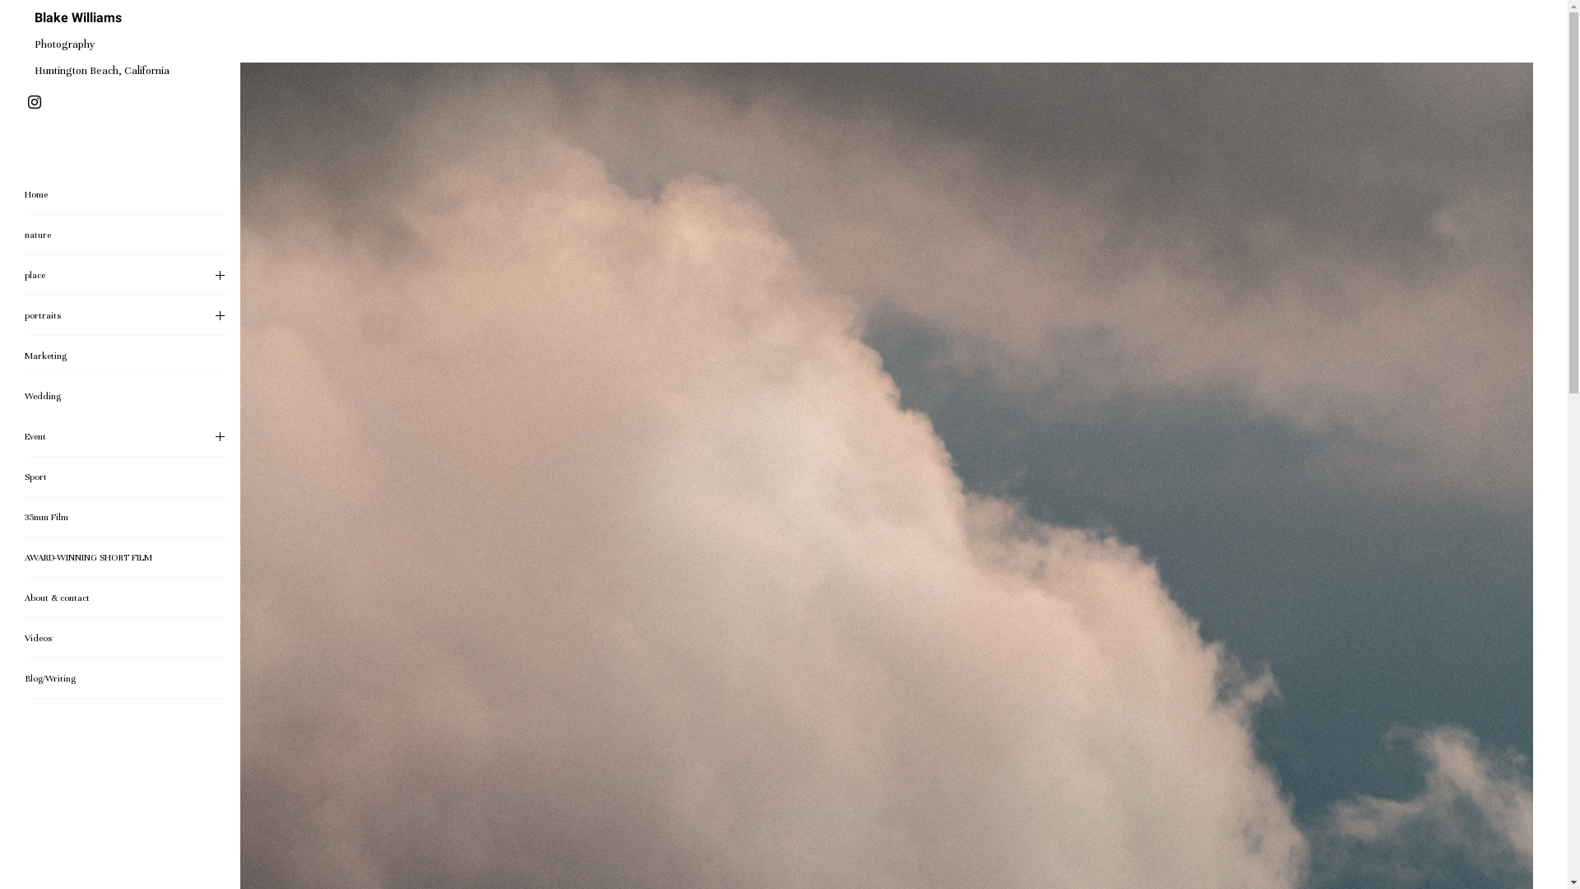  Describe the element at coordinates (128, 598) in the screenshot. I see `About & contact` at that location.